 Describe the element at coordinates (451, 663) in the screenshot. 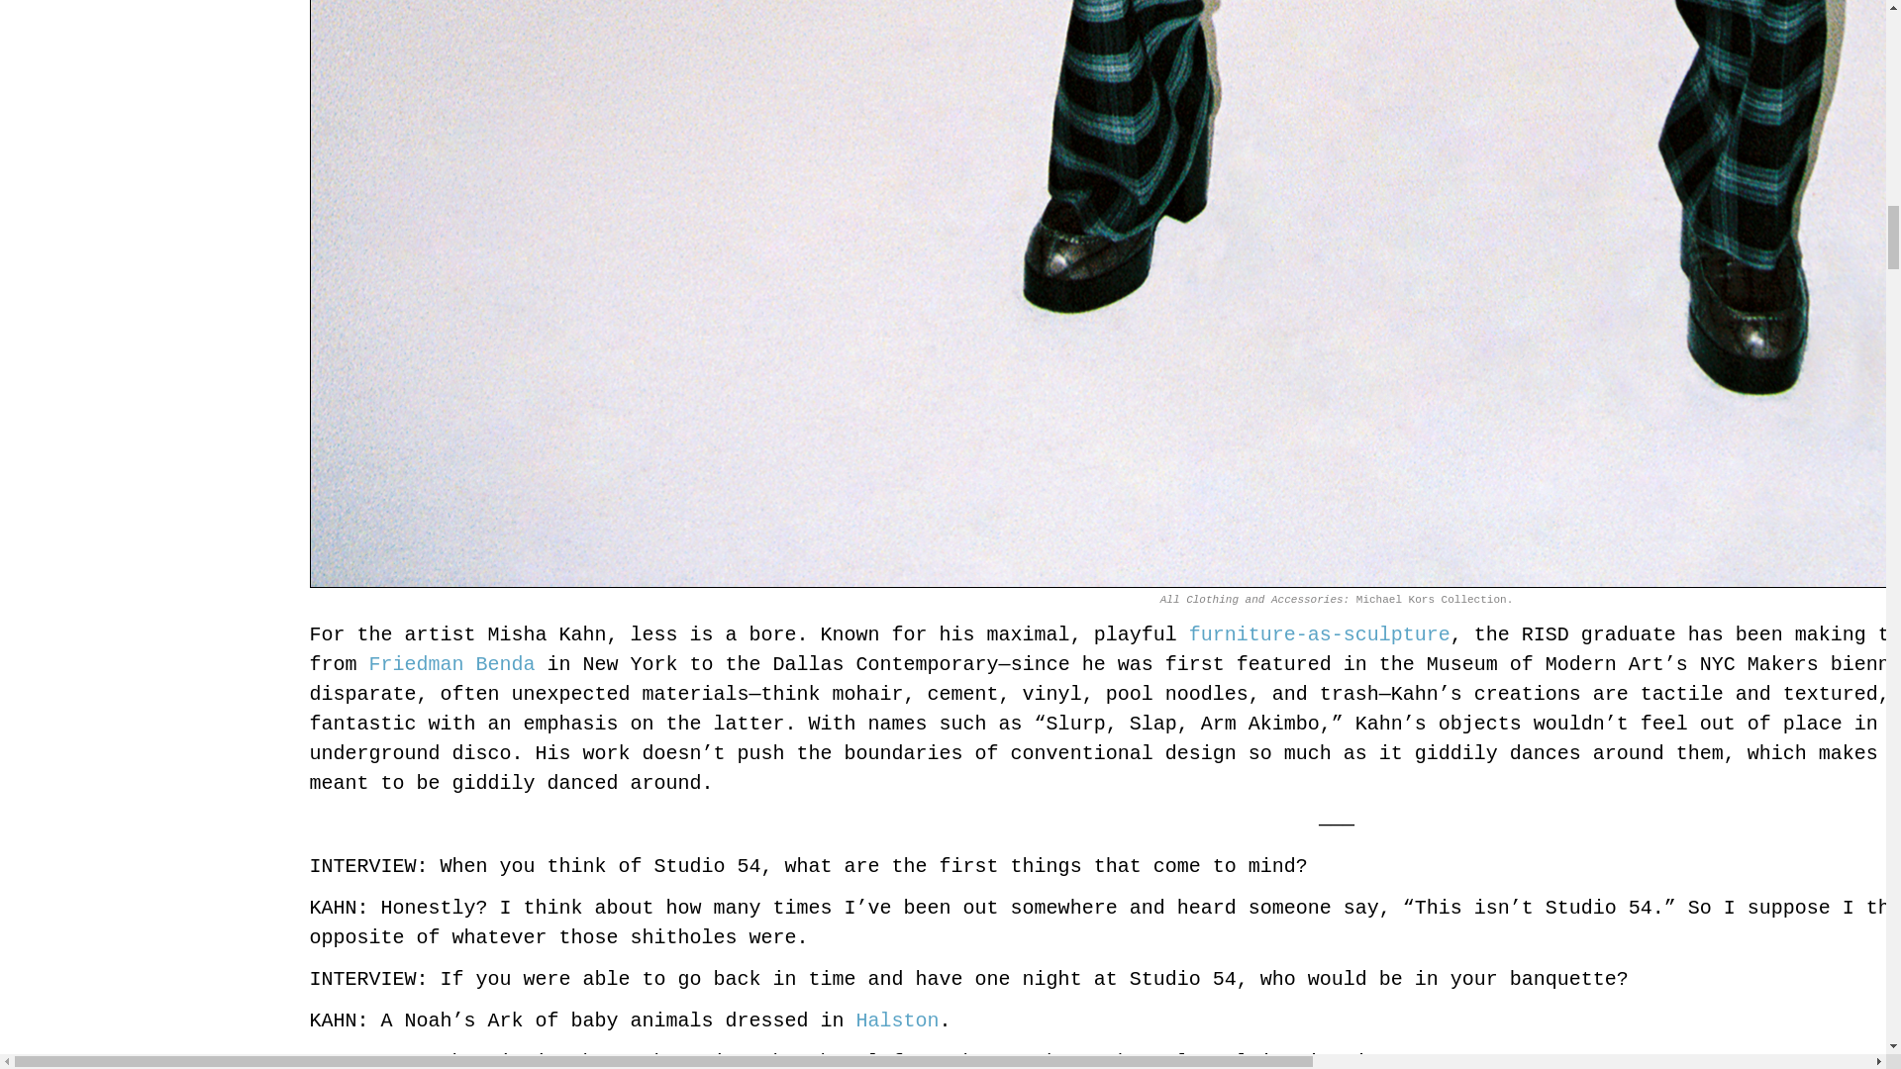

I see `Friedman Benda` at that location.